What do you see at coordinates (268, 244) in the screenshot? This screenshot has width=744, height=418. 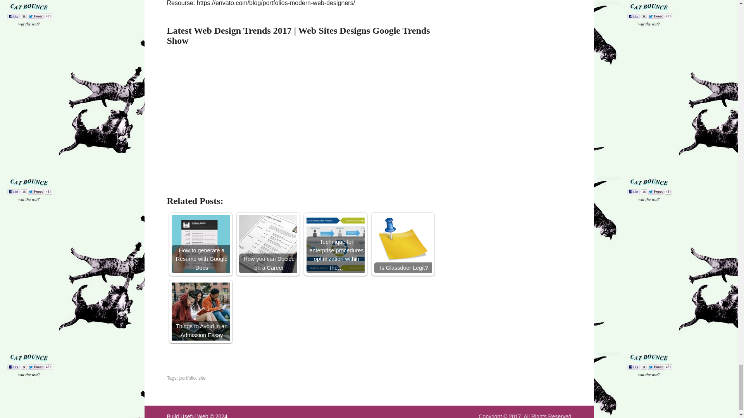 I see `How you can Decide on a Career` at bounding box center [268, 244].